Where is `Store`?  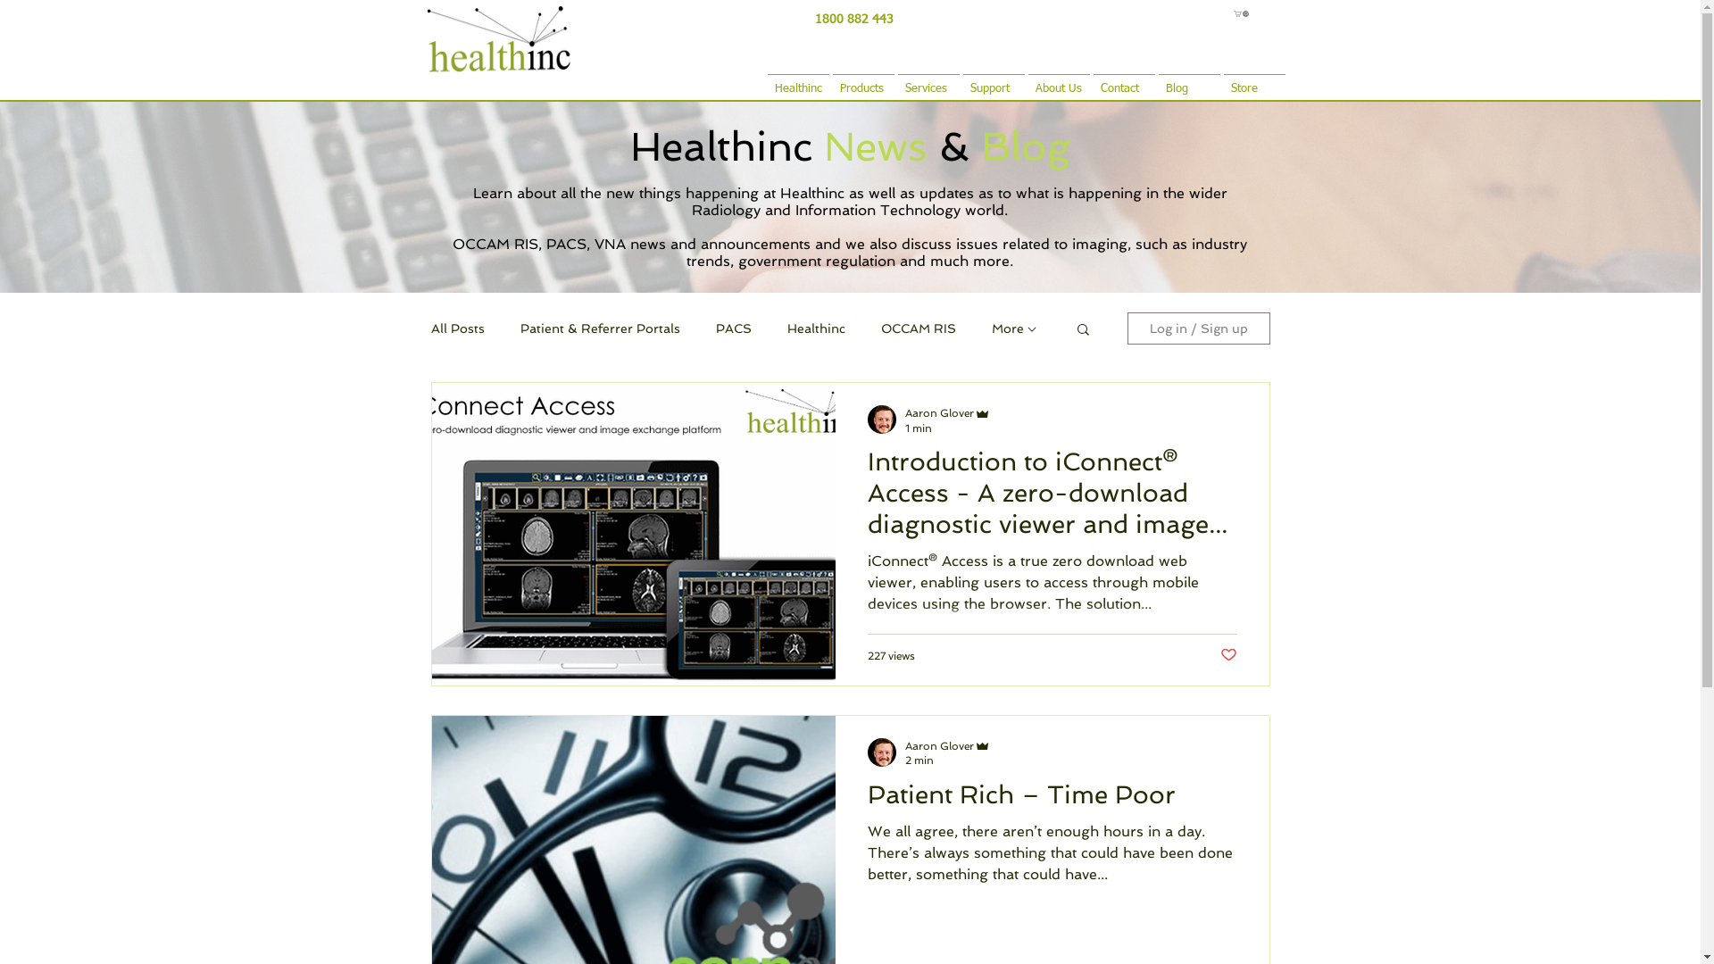 Store is located at coordinates (1253, 80).